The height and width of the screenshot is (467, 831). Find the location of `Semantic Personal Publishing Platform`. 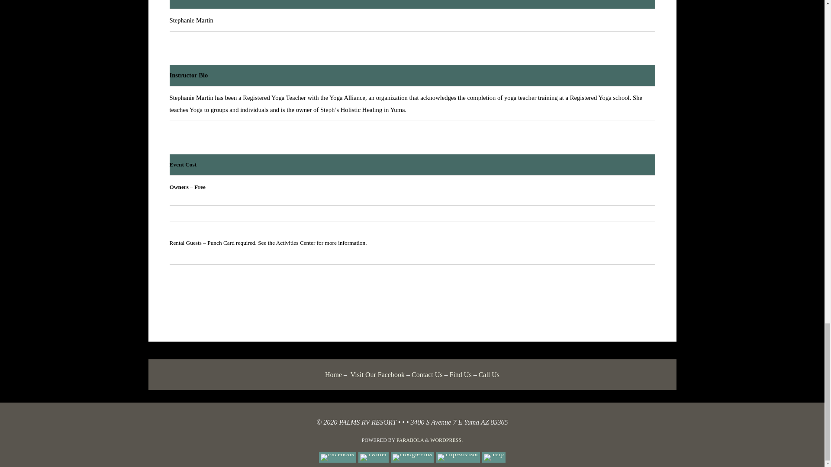

Semantic Personal Publishing Platform is located at coordinates (447, 440).